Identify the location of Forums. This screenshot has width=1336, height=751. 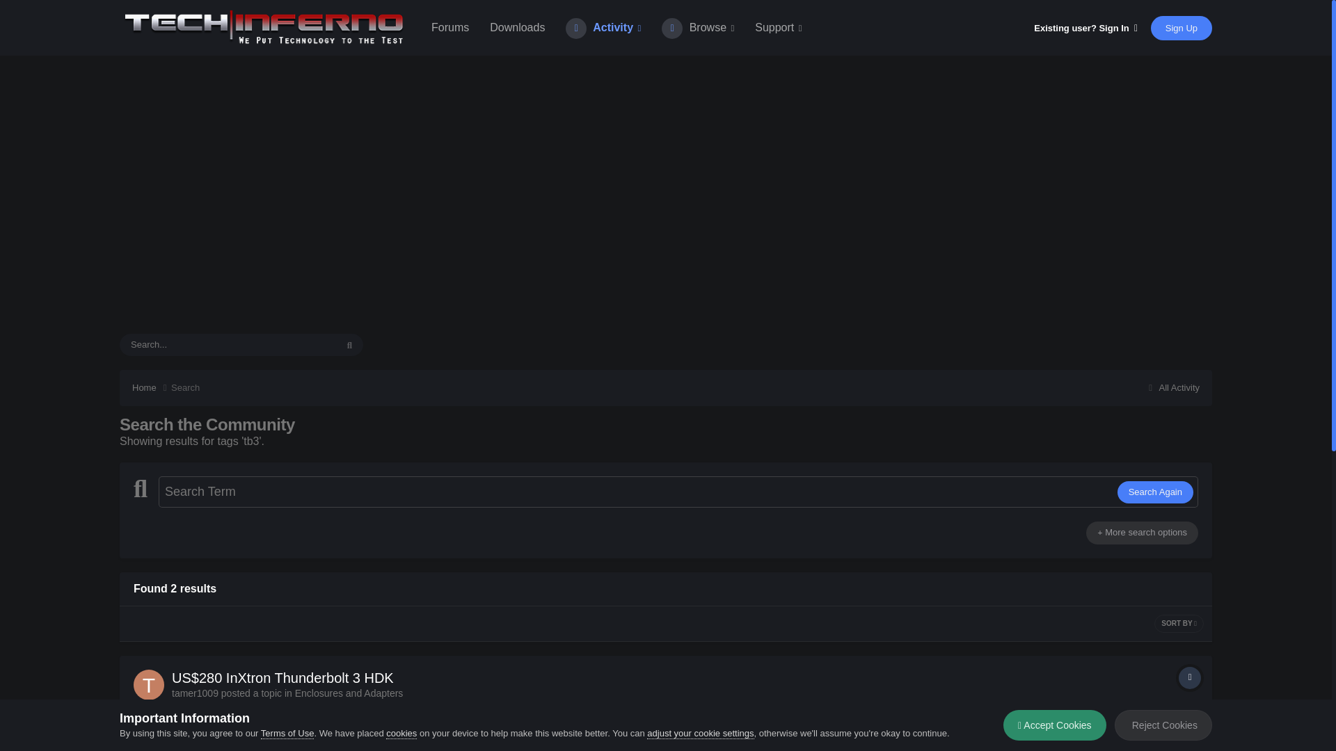
(450, 28).